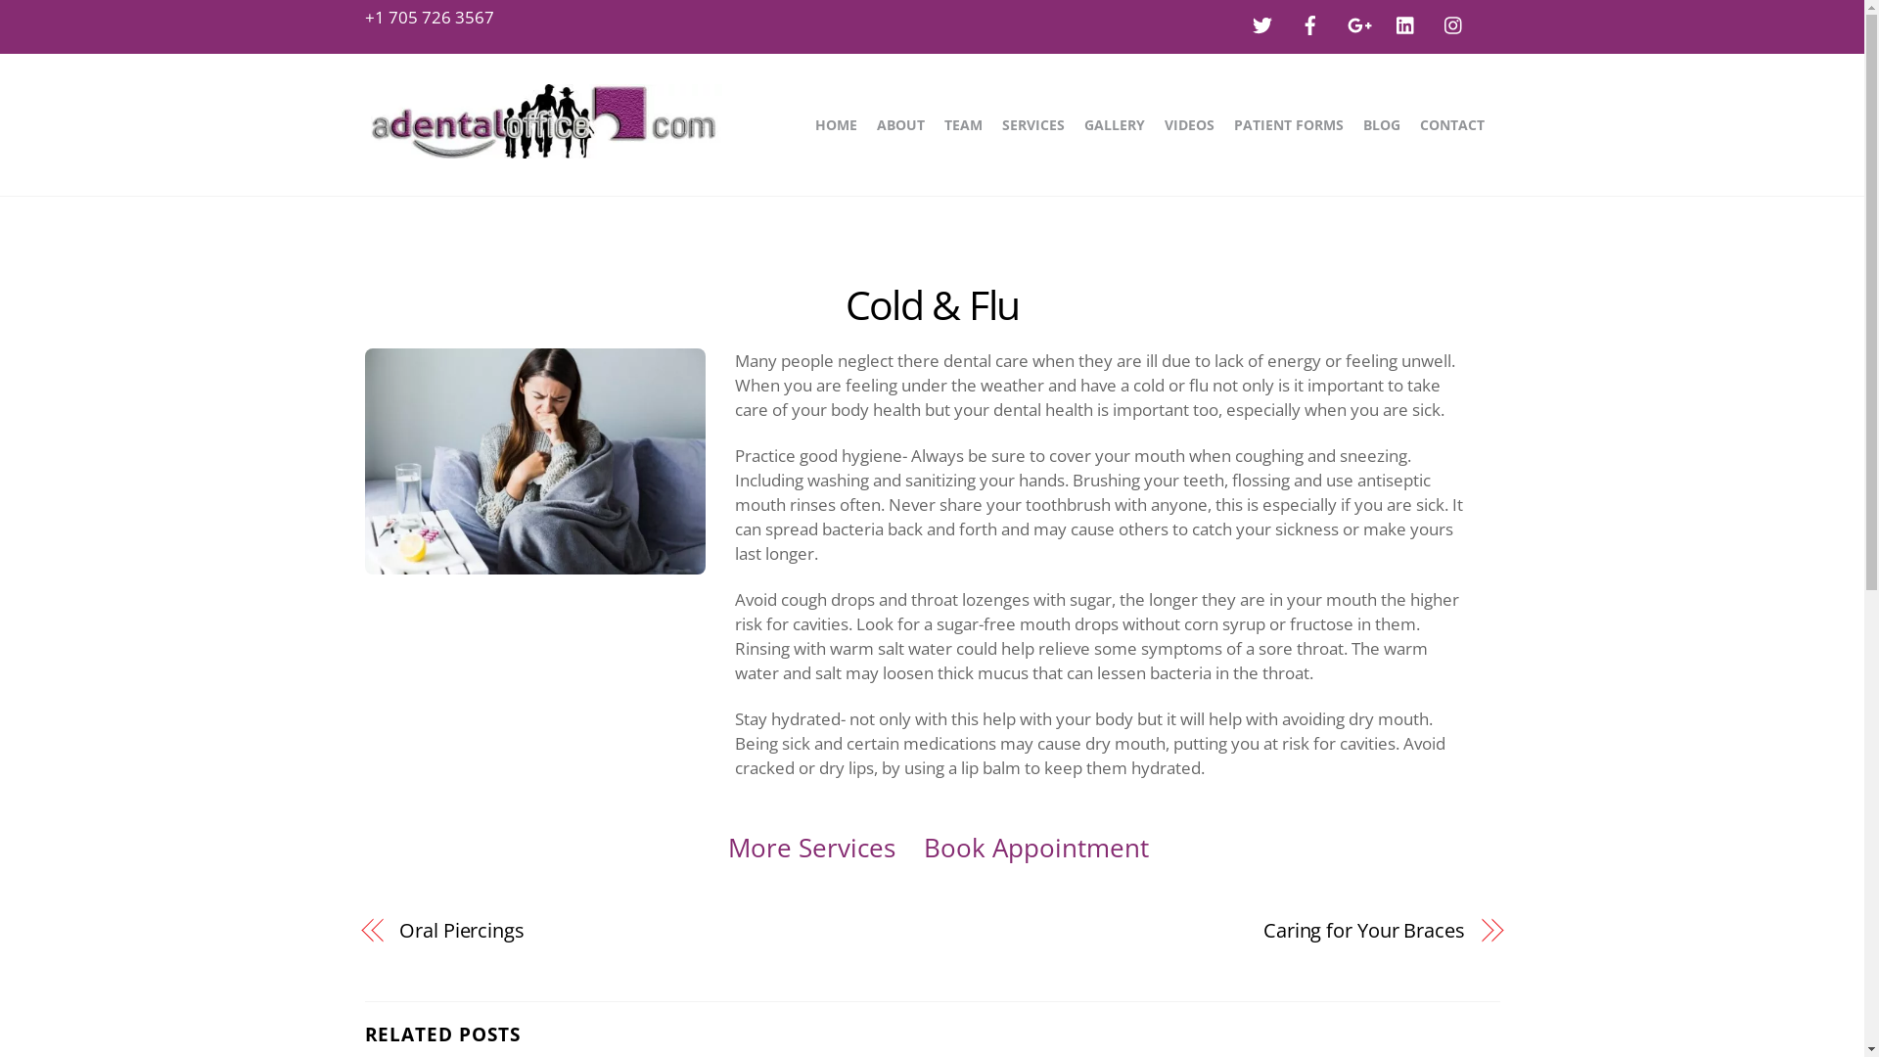  I want to click on Cold & Flu, so click(933, 304).